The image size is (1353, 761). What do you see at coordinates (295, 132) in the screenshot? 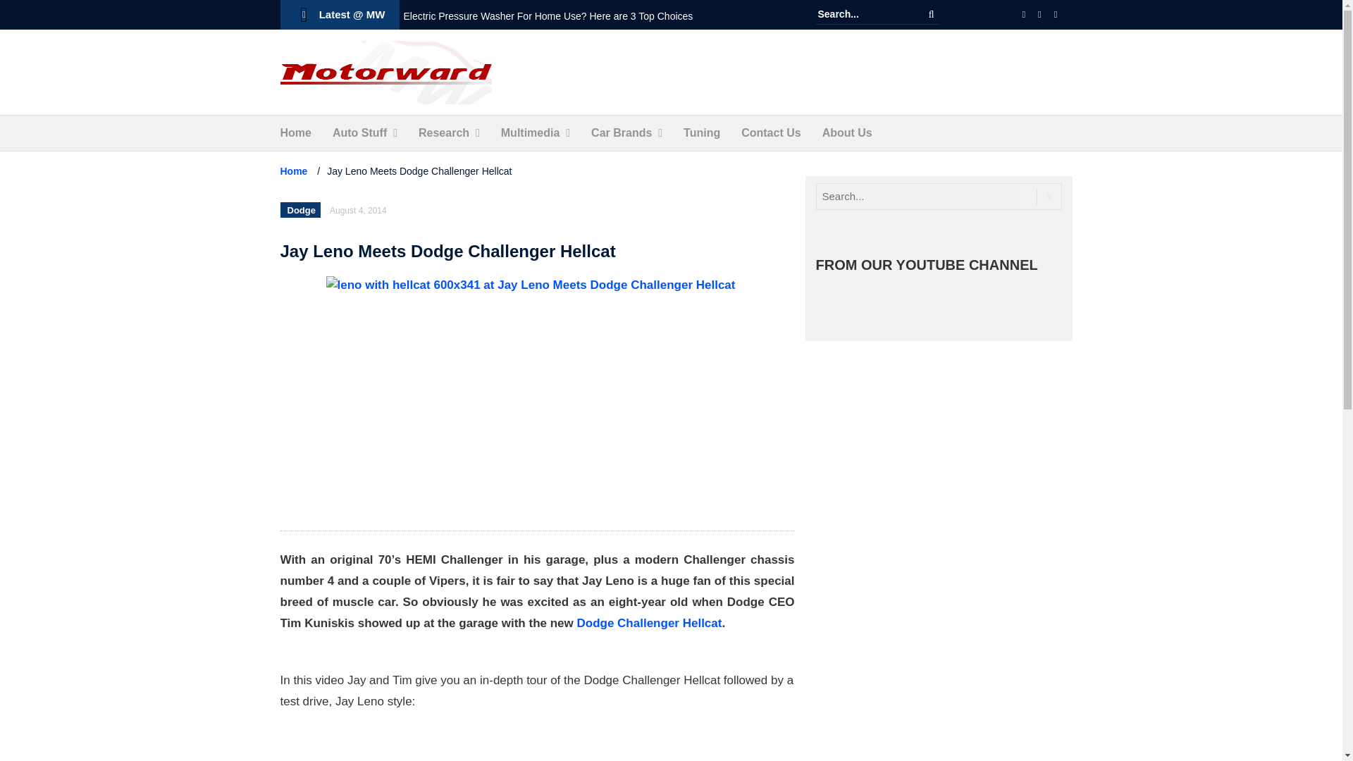
I see `Home` at bounding box center [295, 132].